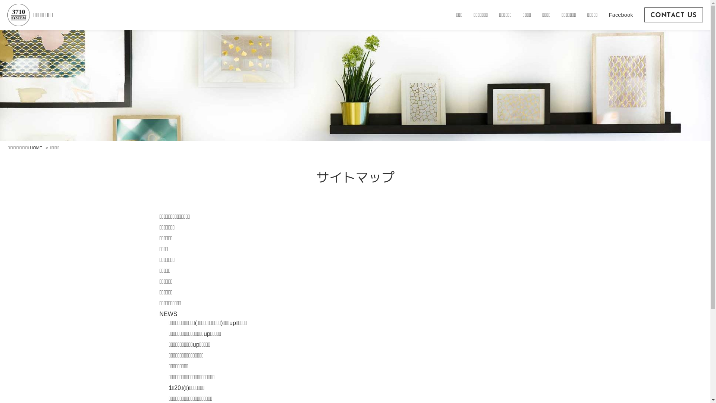 This screenshot has width=716, height=403. Describe the element at coordinates (169, 314) in the screenshot. I see `NEWS` at that location.